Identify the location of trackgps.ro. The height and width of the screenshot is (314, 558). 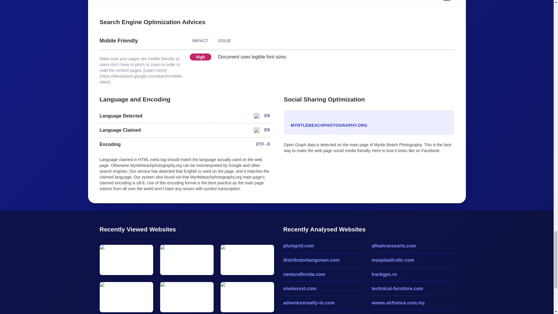
(413, 274).